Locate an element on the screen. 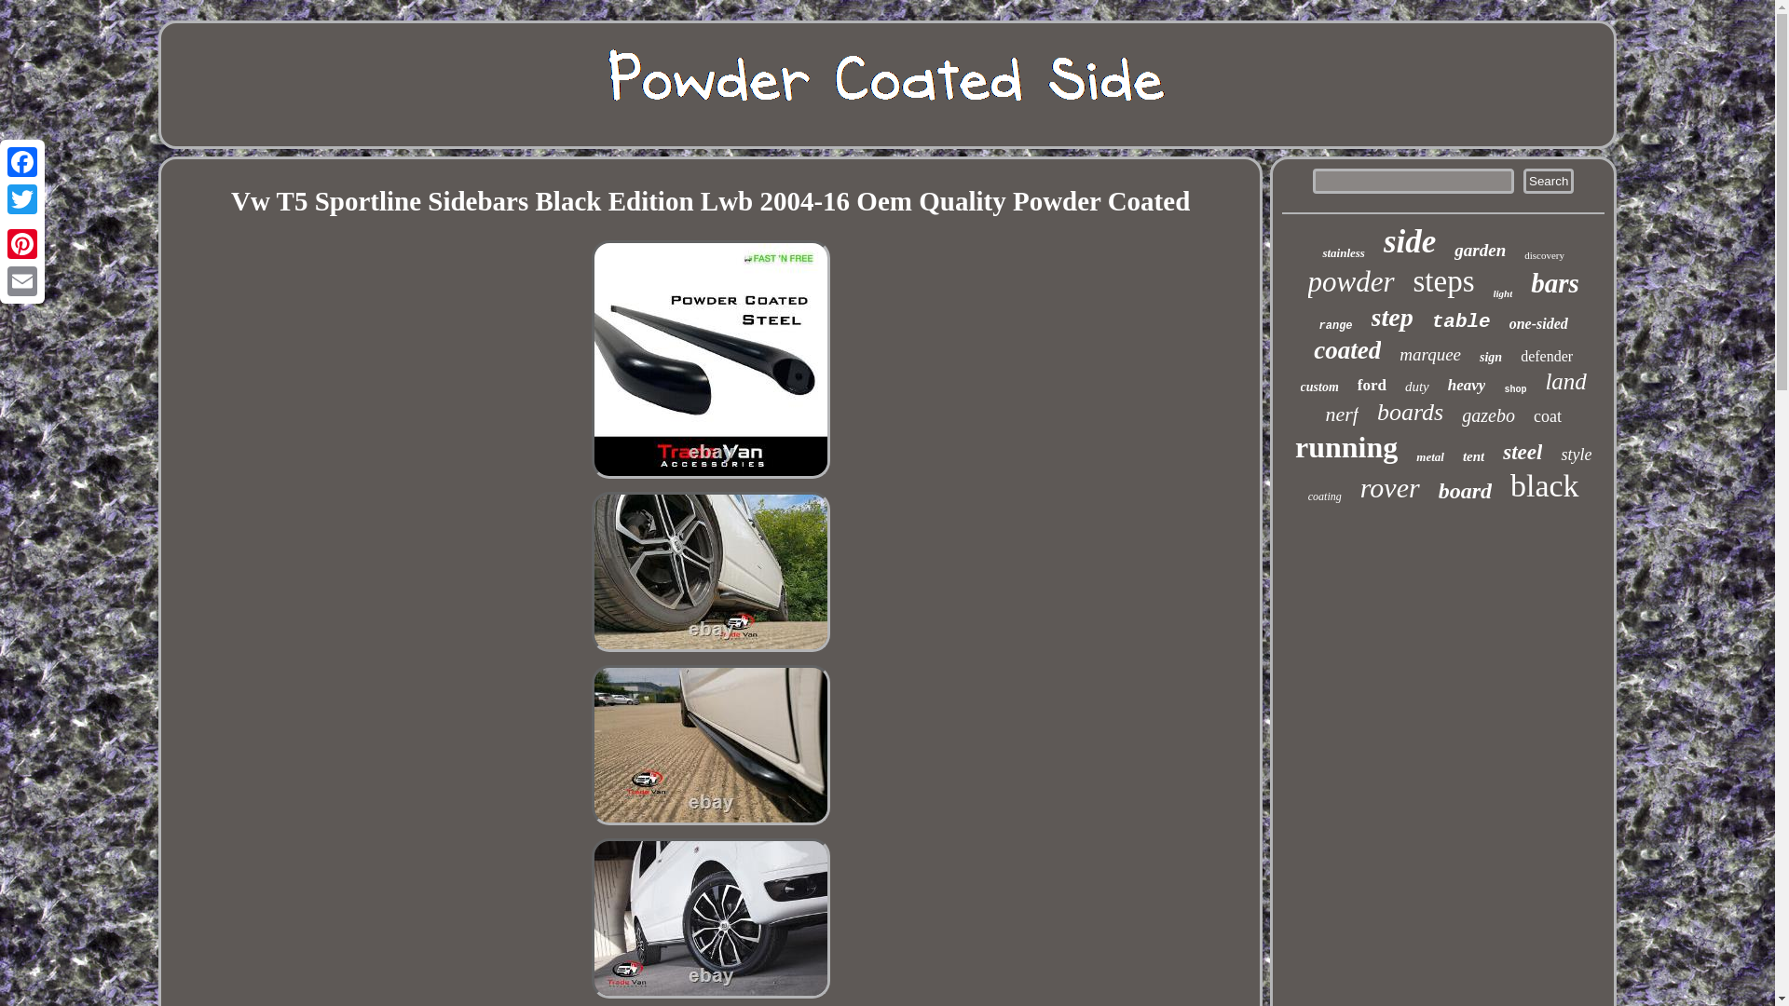 The height and width of the screenshot is (1006, 1789). range is located at coordinates (1336, 326).